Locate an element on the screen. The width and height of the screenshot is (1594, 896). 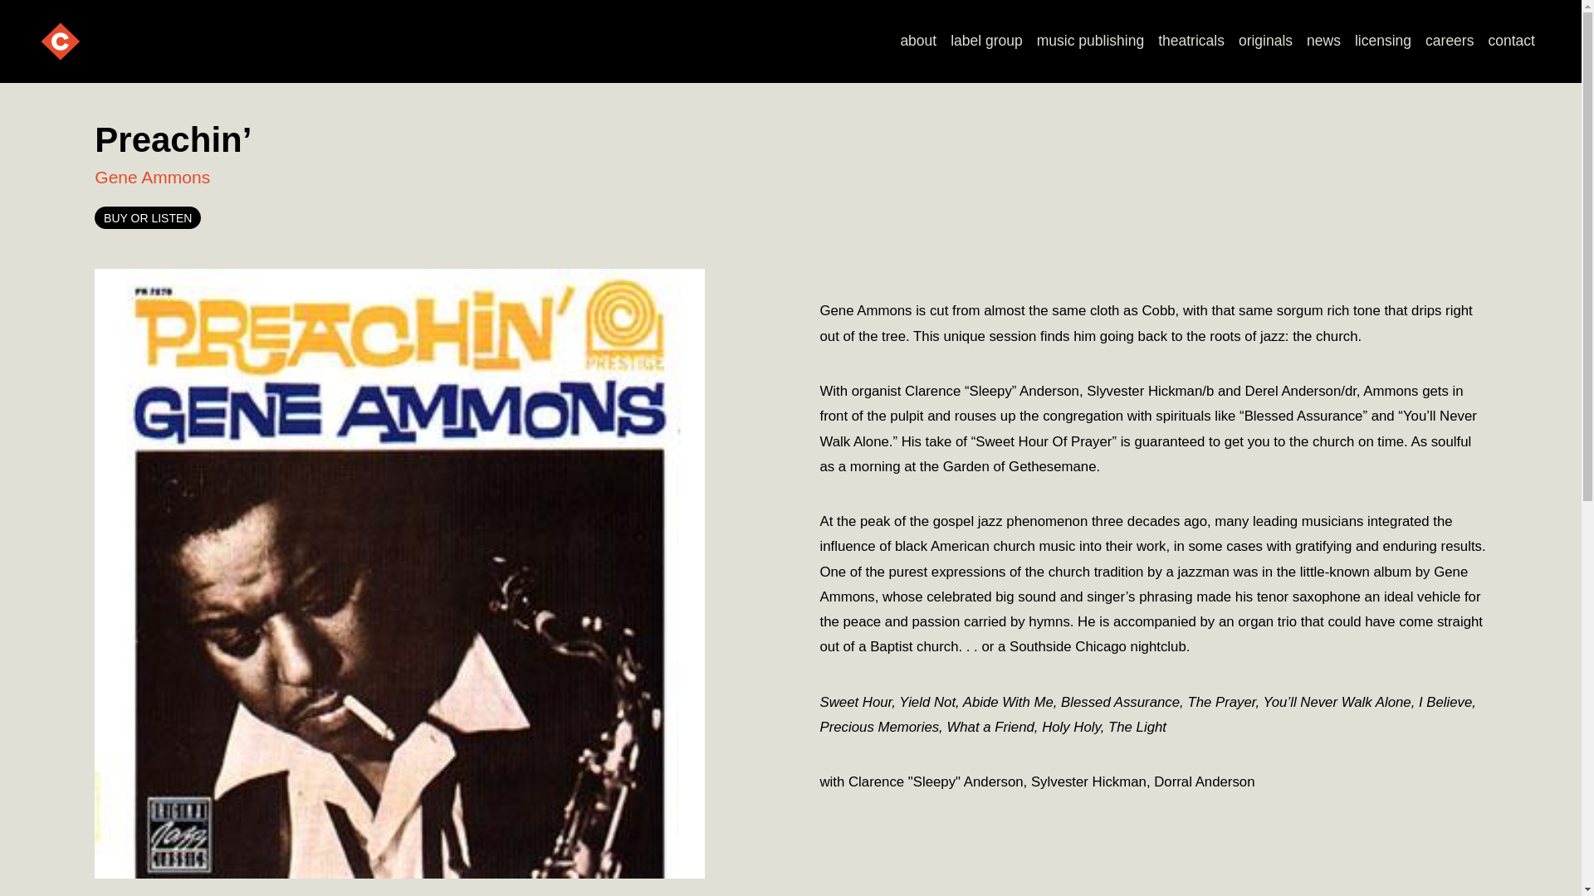
theatricals is located at coordinates (1191, 41).